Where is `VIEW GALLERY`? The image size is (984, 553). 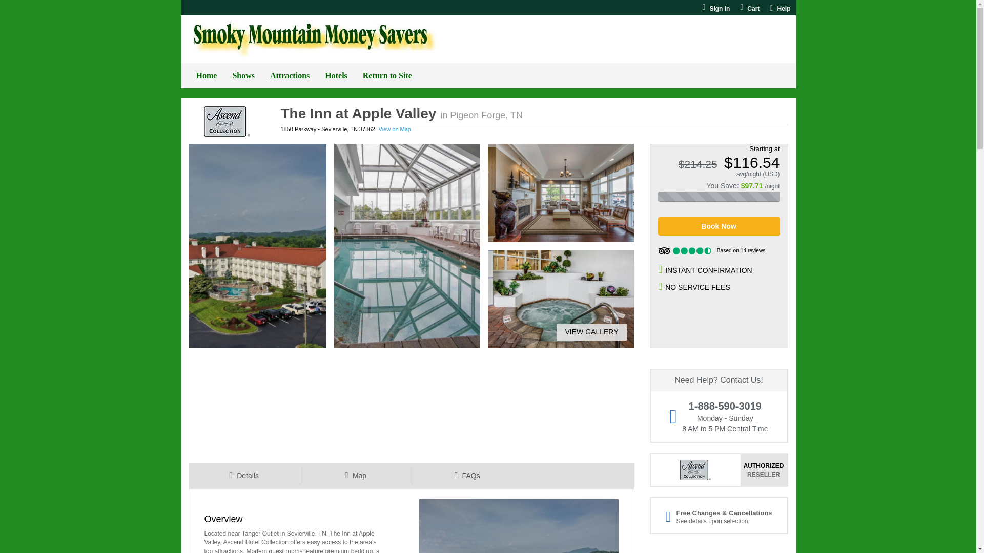 VIEW GALLERY is located at coordinates (587, 332).